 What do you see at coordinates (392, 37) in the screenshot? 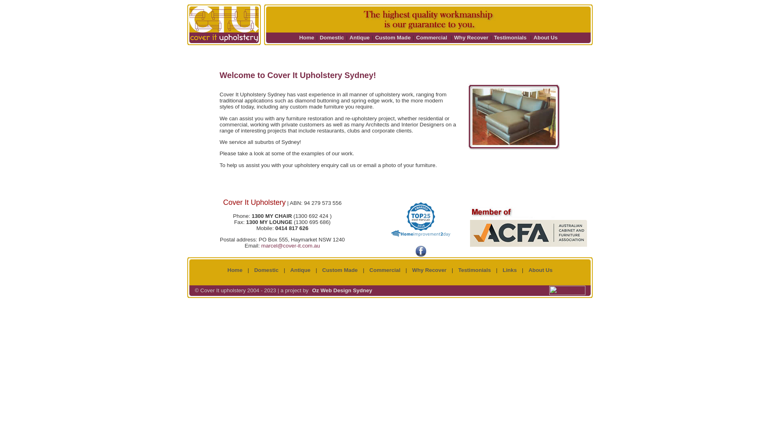
I see `Custom Made` at bounding box center [392, 37].